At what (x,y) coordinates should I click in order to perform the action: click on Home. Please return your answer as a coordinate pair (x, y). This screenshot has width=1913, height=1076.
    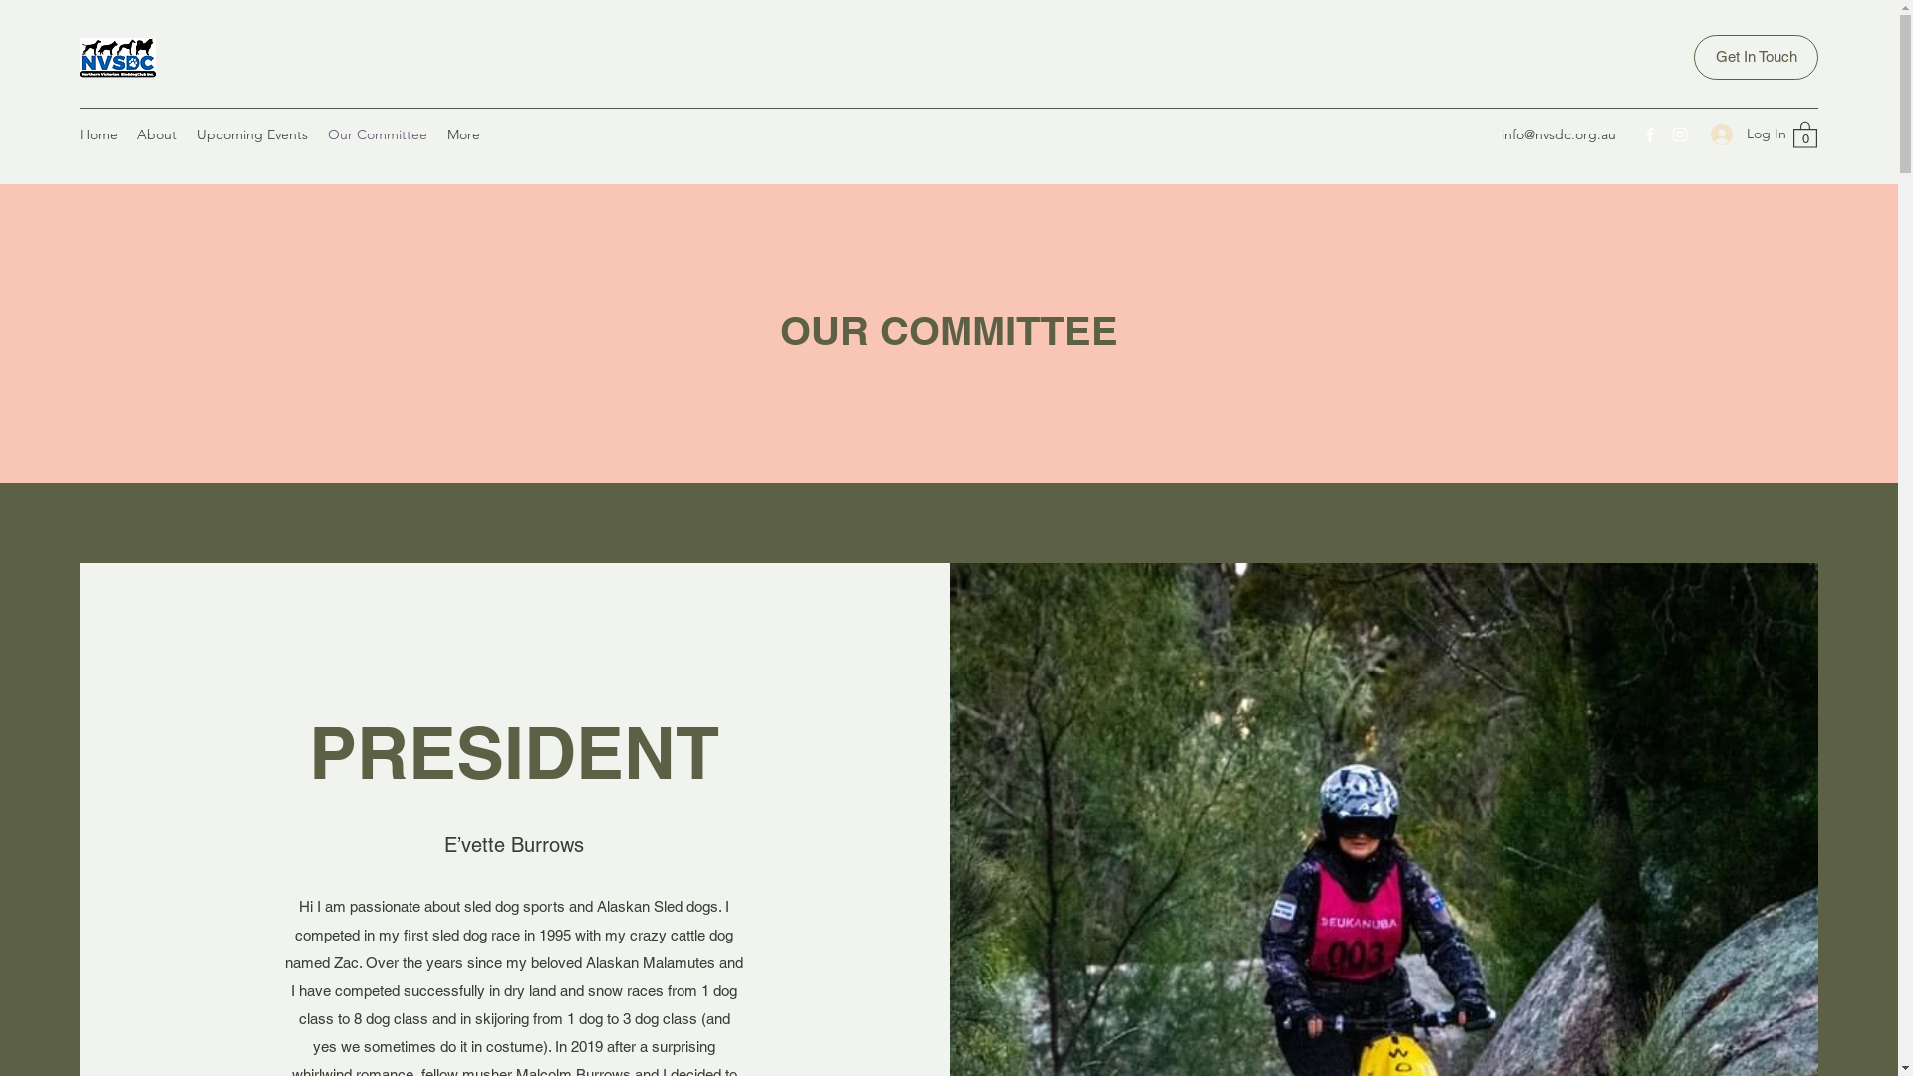
    Looking at the image, I should click on (99, 134).